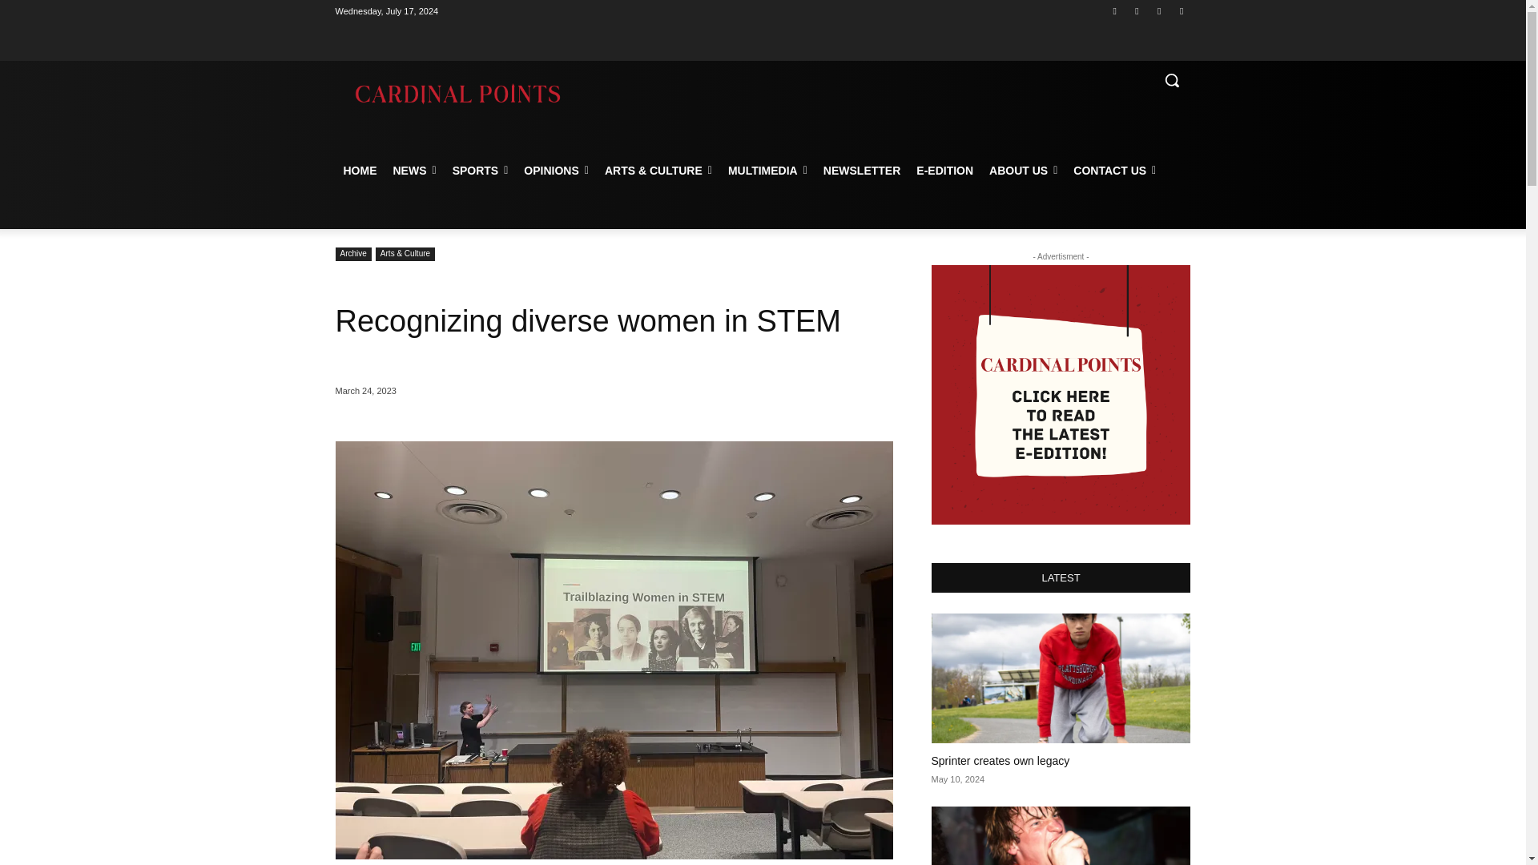 Image resolution: width=1538 pixels, height=865 pixels. Describe the element at coordinates (1181, 10) in the screenshot. I see `Youtube` at that location.